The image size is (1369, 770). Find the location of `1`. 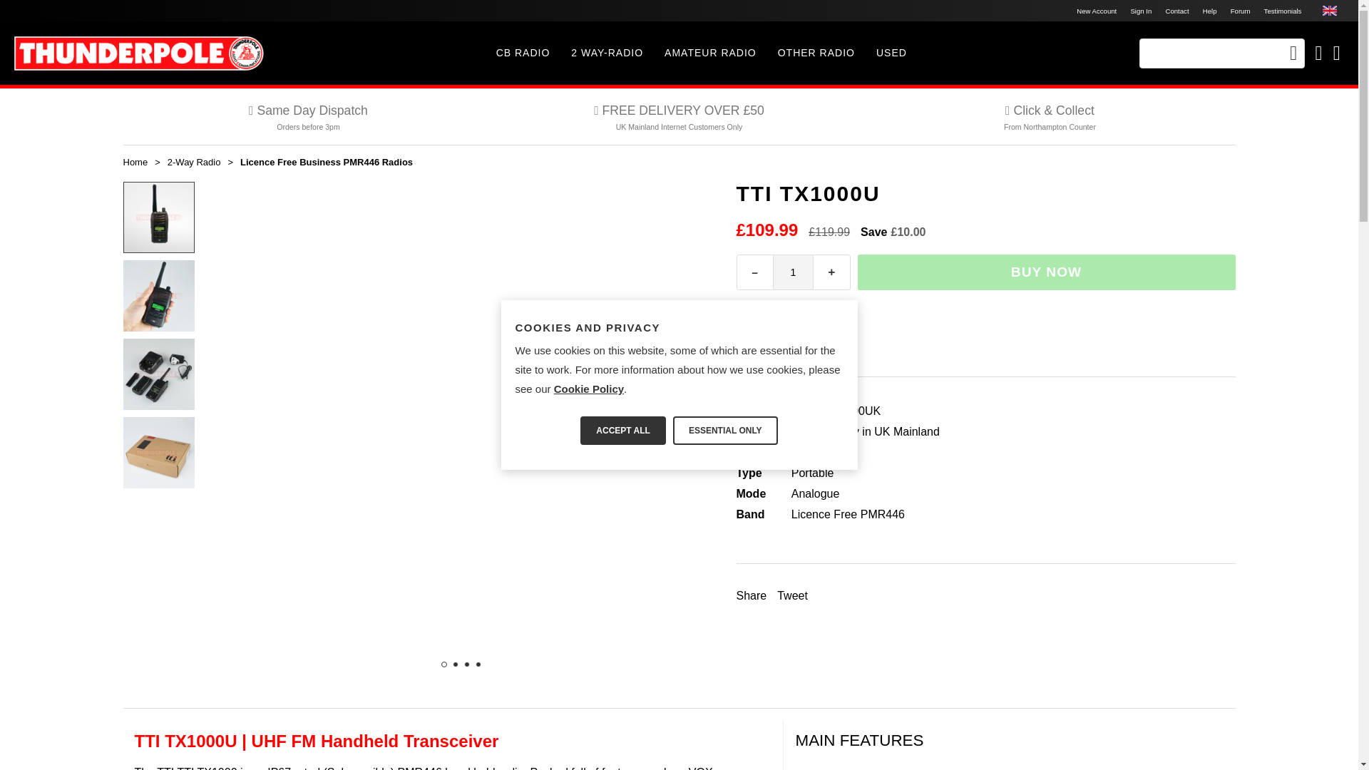

1 is located at coordinates (794, 272).